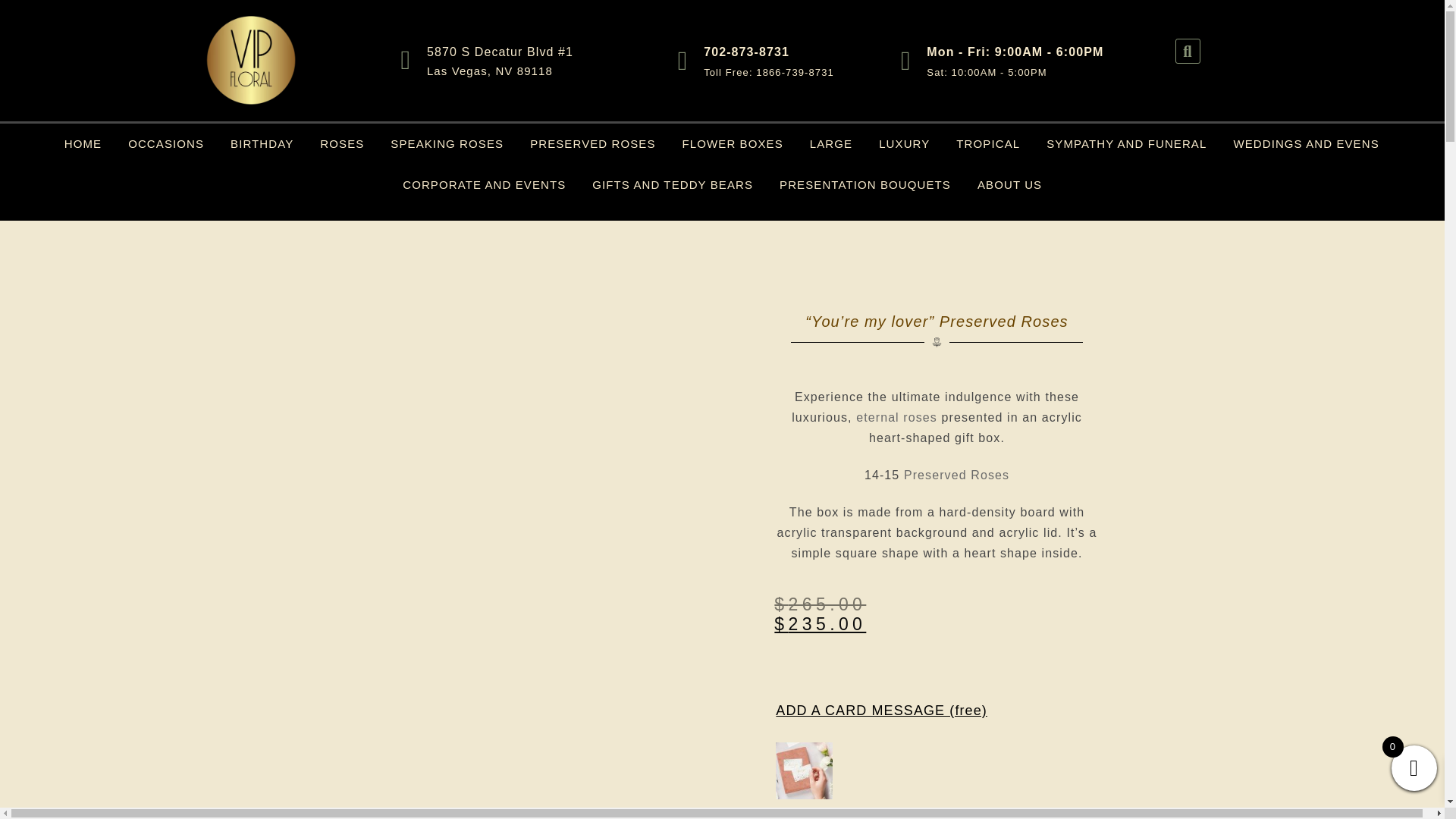 The height and width of the screenshot is (819, 1456). Describe the element at coordinates (733, 144) in the screenshot. I see `FLOWER BOXES` at that location.